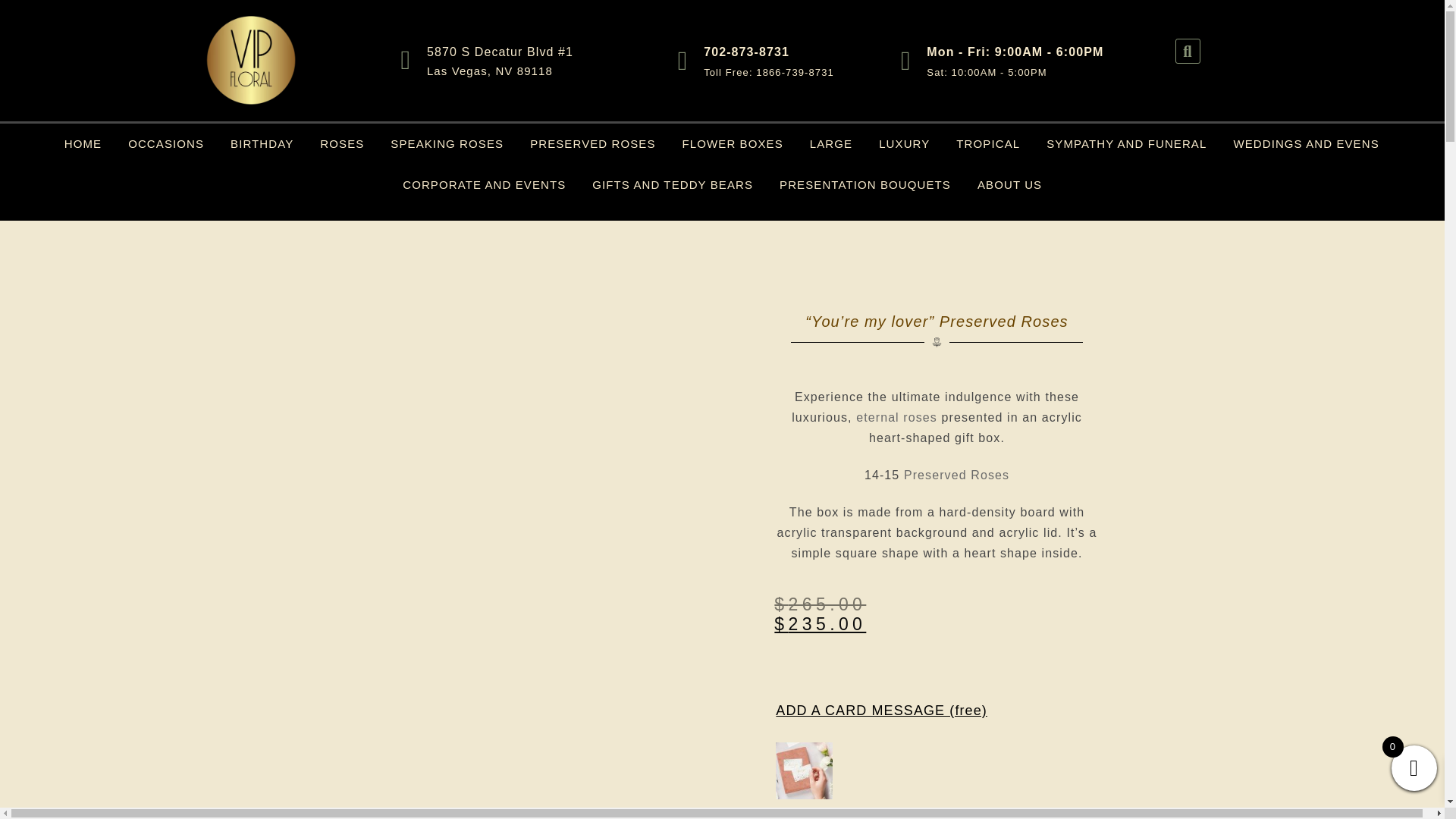 The height and width of the screenshot is (819, 1456). Describe the element at coordinates (733, 144) in the screenshot. I see `FLOWER BOXES` at that location.